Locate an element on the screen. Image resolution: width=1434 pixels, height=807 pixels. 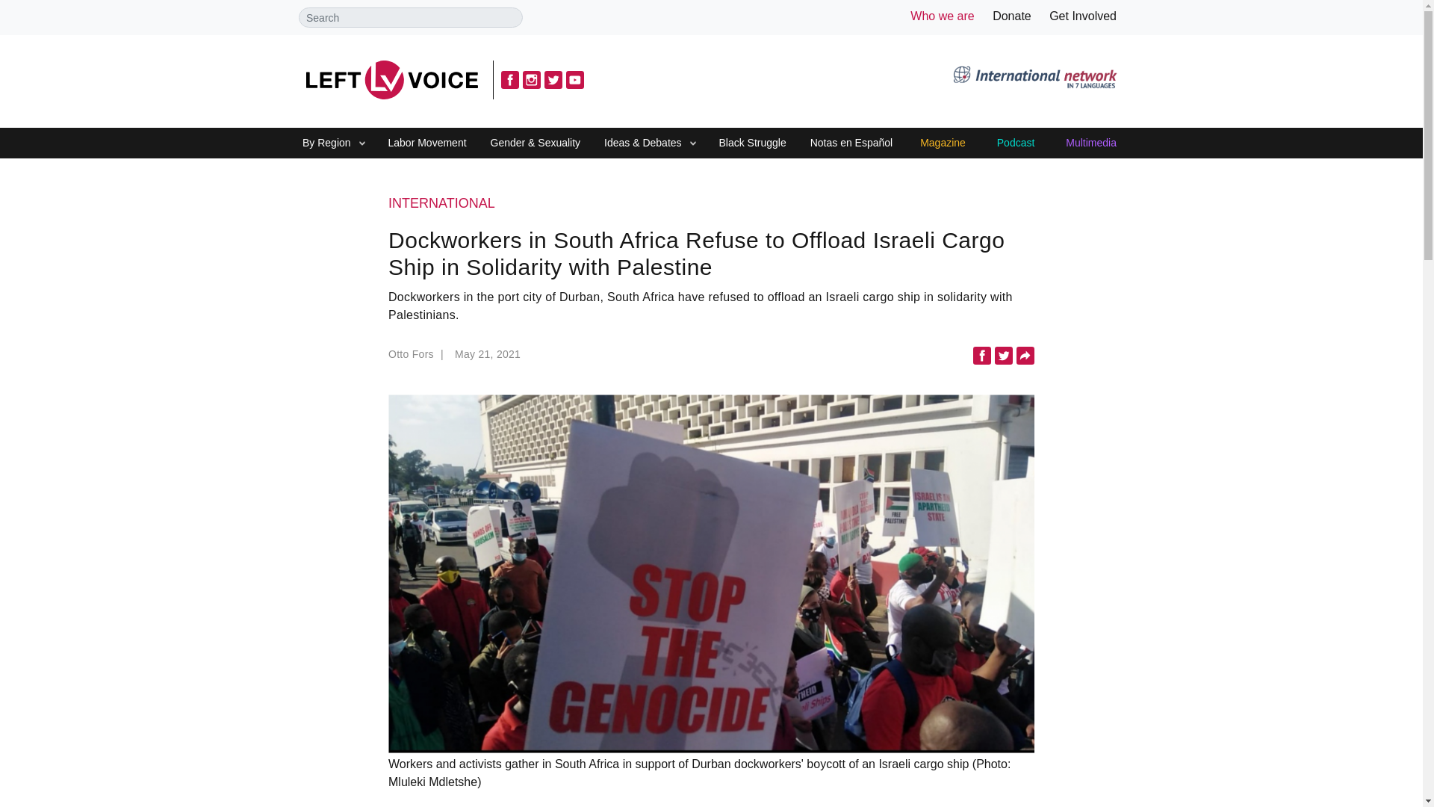
Donate is located at coordinates (1011, 16).